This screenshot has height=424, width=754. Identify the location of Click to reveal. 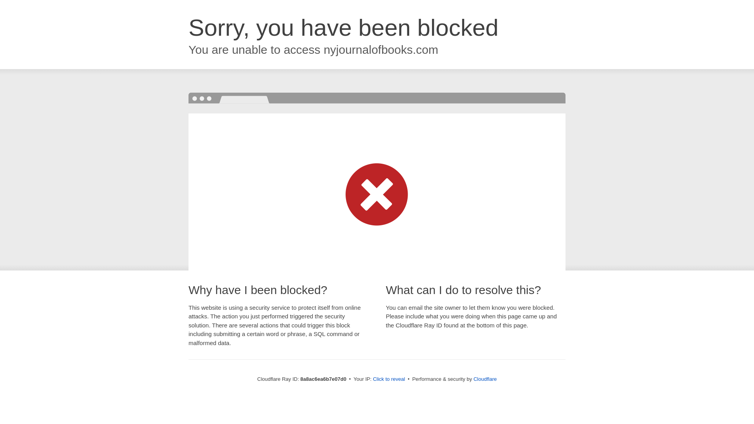
(389, 379).